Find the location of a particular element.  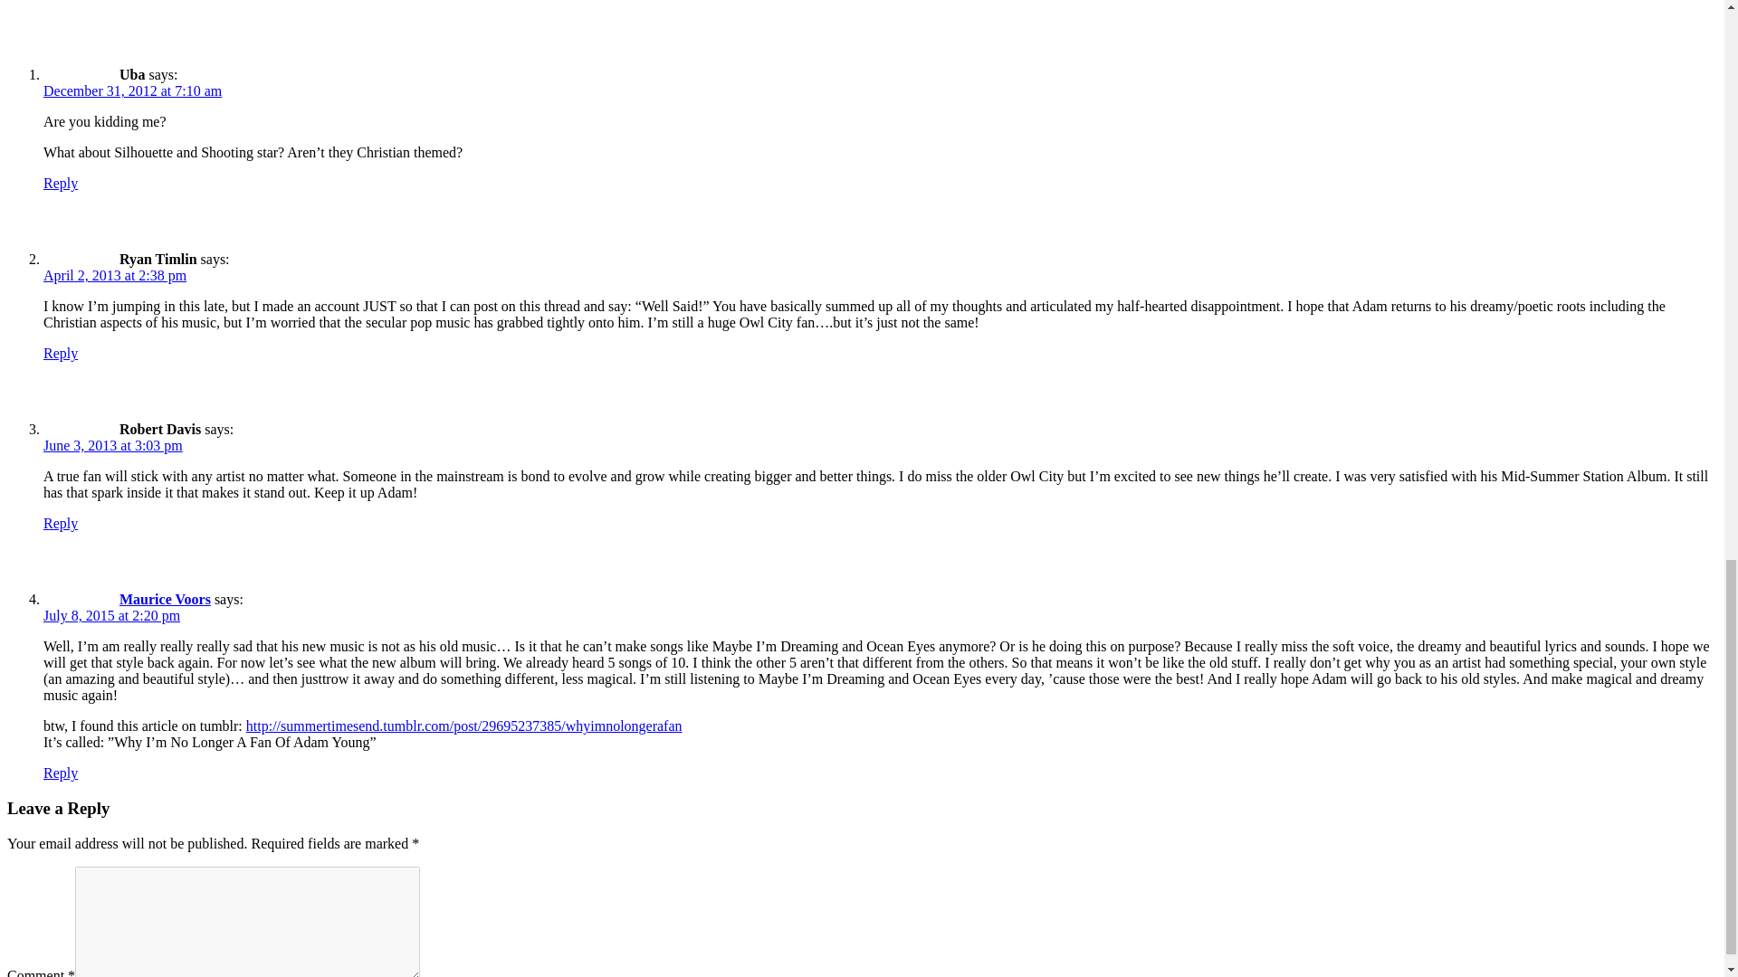

Reply is located at coordinates (61, 523).